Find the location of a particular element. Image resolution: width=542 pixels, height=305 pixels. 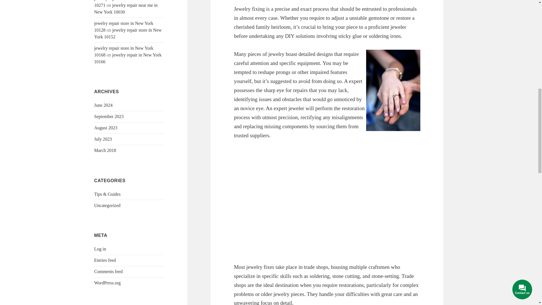

Uncategorized is located at coordinates (107, 205).